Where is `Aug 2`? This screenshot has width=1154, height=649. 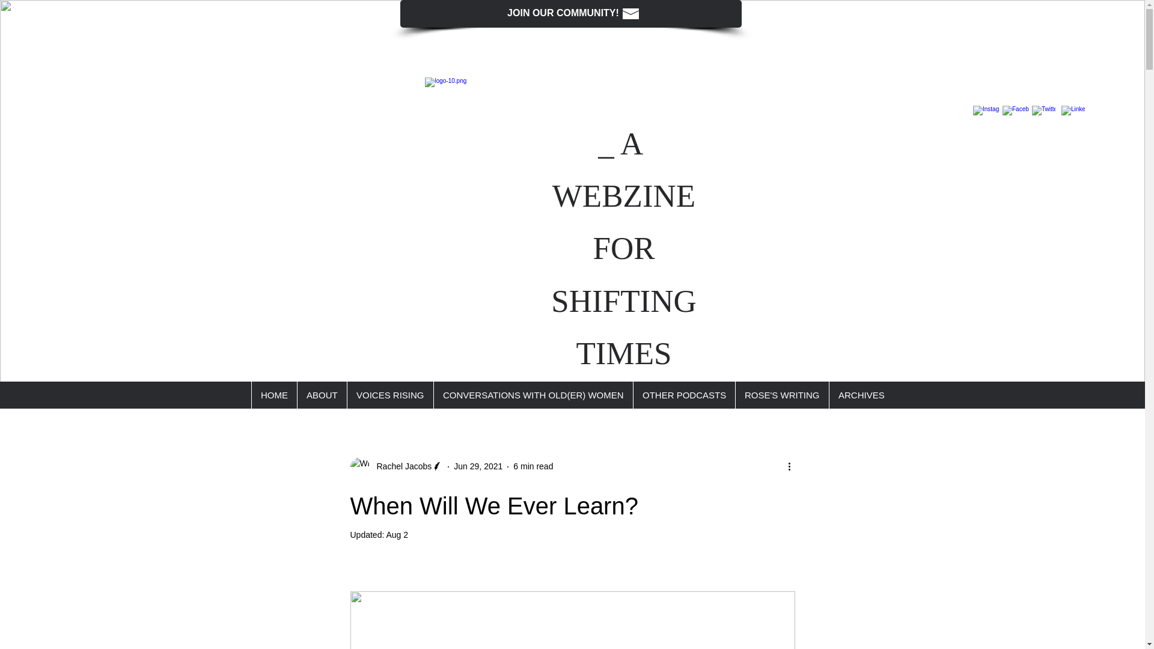
Aug 2 is located at coordinates (397, 535).